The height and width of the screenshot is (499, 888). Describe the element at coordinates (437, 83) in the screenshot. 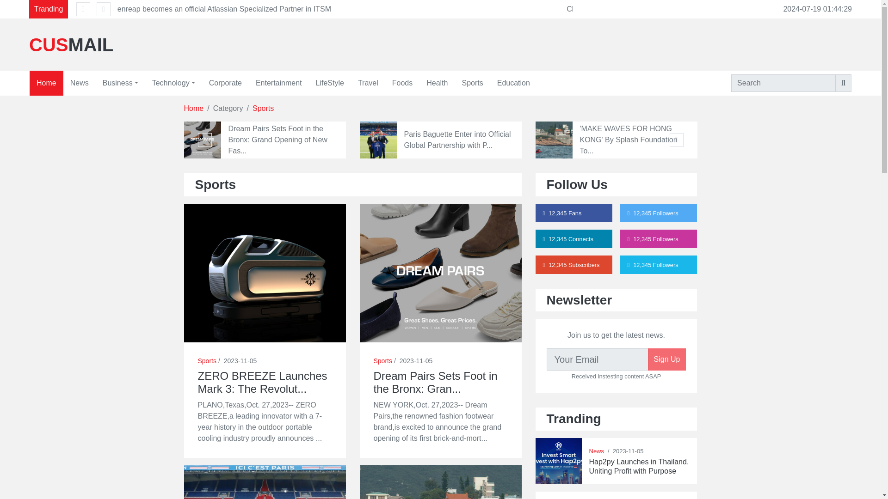

I see `Health` at that location.